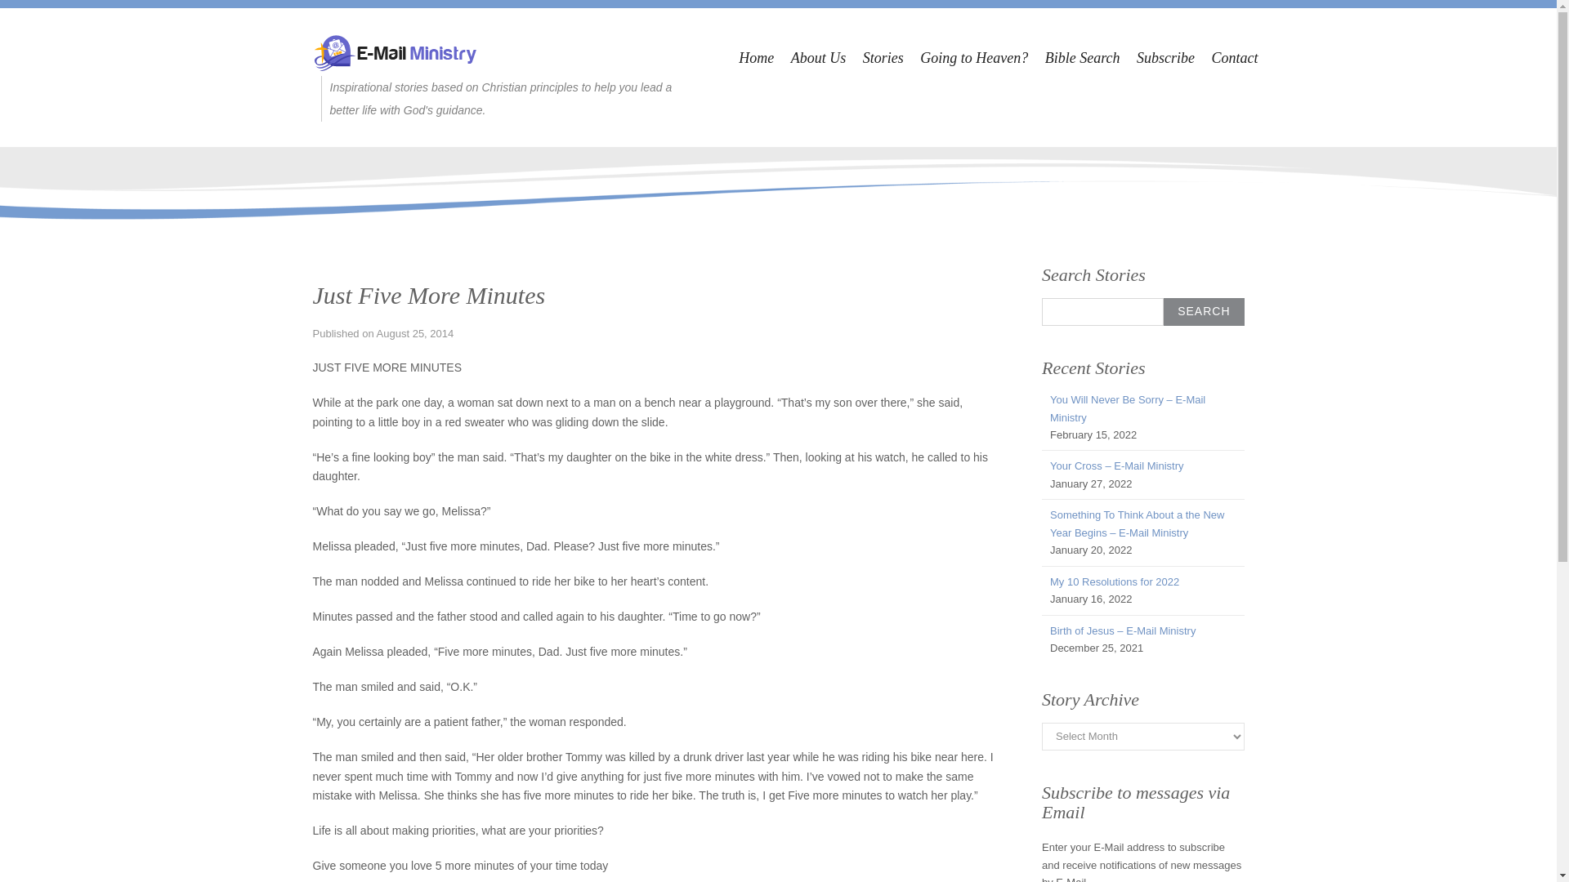 The image size is (1569, 882). What do you see at coordinates (973, 58) in the screenshot?
I see `Going to Heaven?` at bounding box center [973, 58].